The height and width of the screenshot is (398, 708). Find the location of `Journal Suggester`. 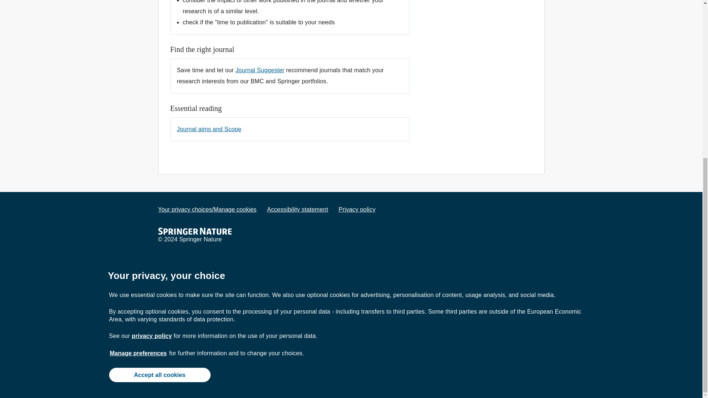

Journal Suggester is located at coordinates (260, 70).